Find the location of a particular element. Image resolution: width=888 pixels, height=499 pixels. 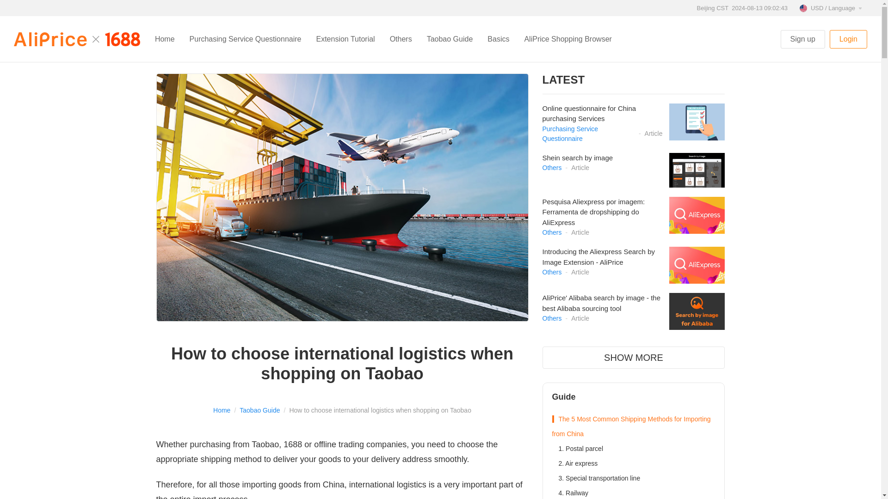

Extension Tutorial is located at coordinates (345, 39).